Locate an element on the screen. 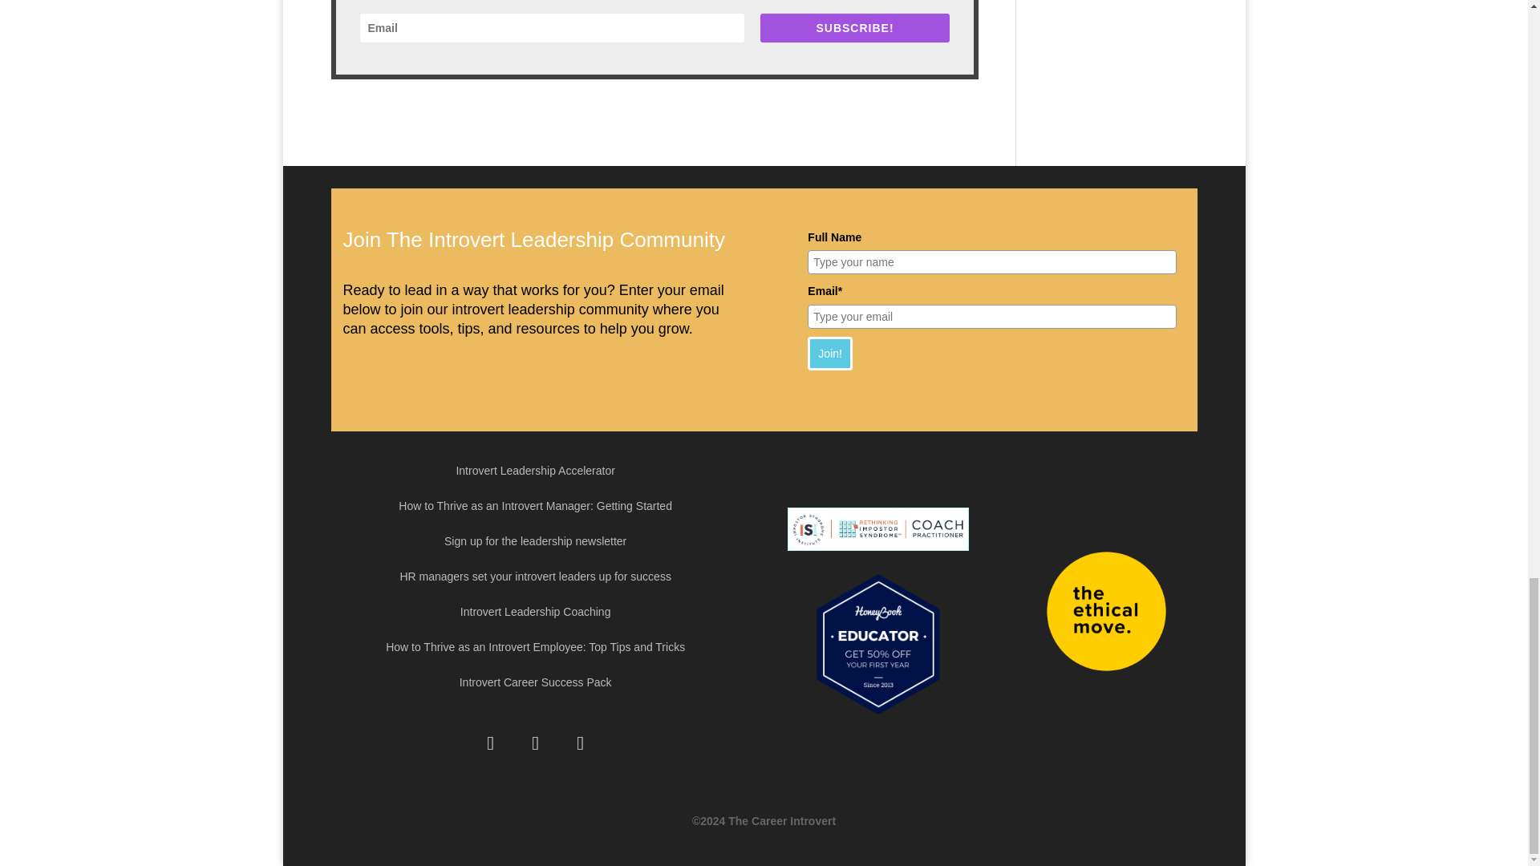 This screenshot has width=1540, height=866. Introvert Career Success Pack is located at coordinates (535, 685).